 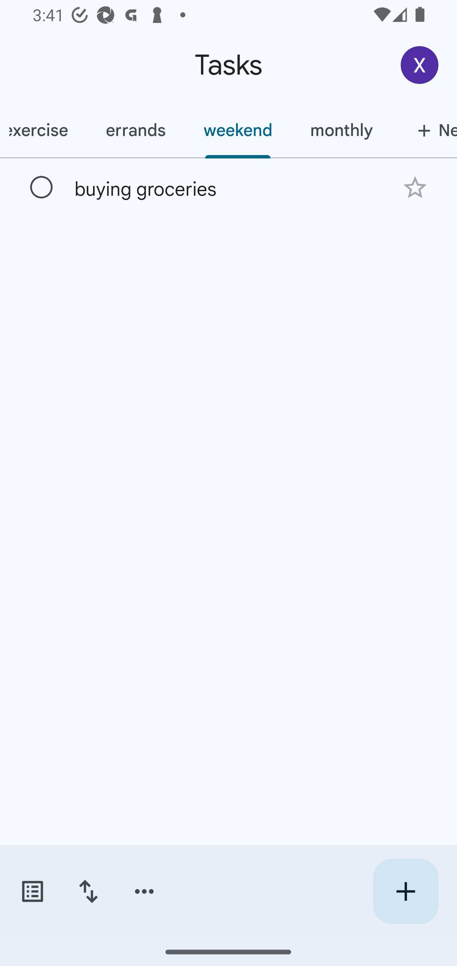 What do you see at coordinates (415, 187) in the screenshot?
I see `Add star` at bounding box center [415, 187].